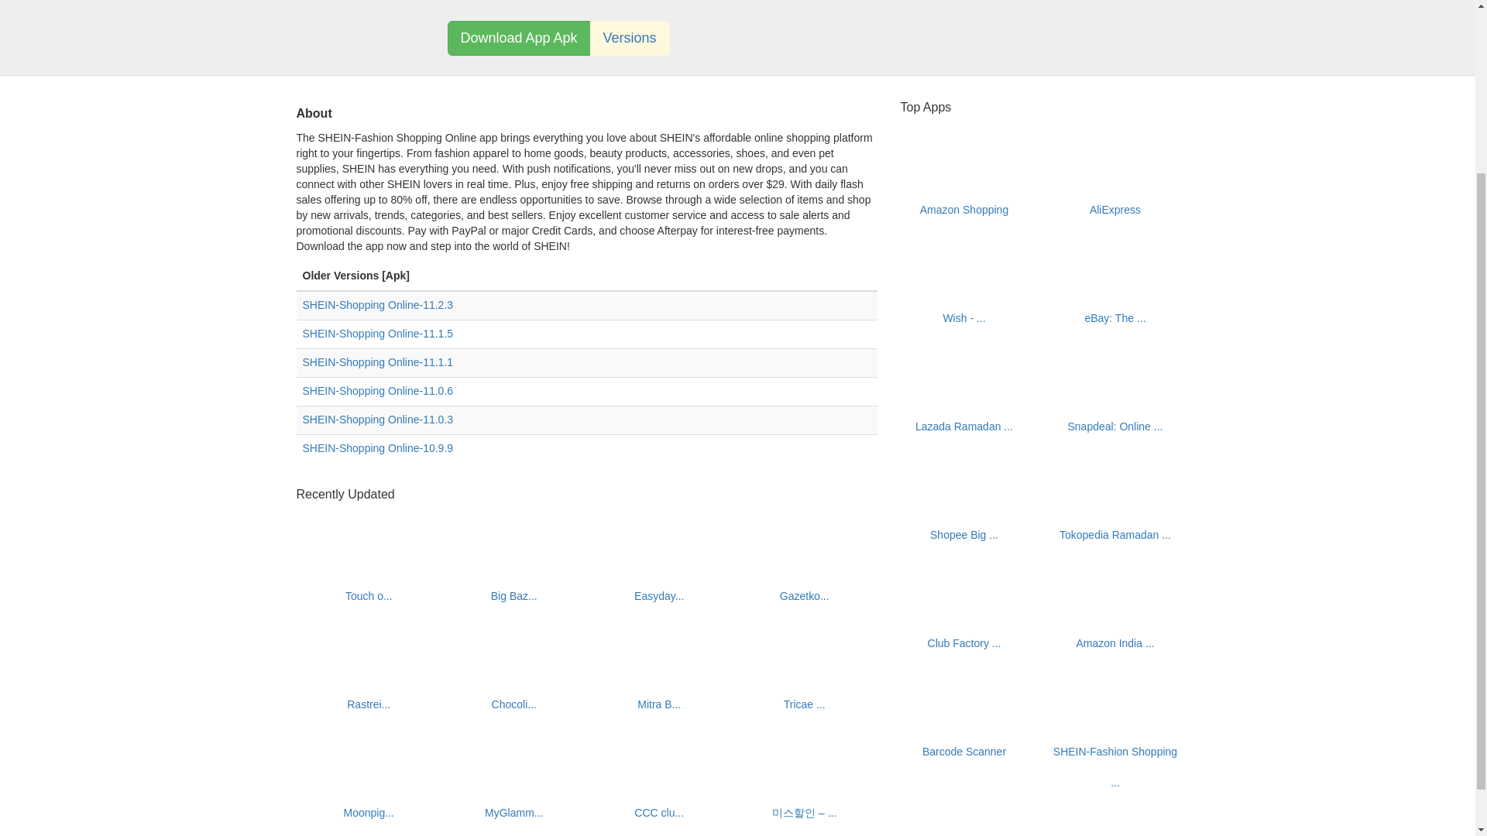  What do you see at coordinates (377, 304) in the screenshot?
I see `SHEIN-Shopping Online-11.2.3` at bounding box center [377, 304].